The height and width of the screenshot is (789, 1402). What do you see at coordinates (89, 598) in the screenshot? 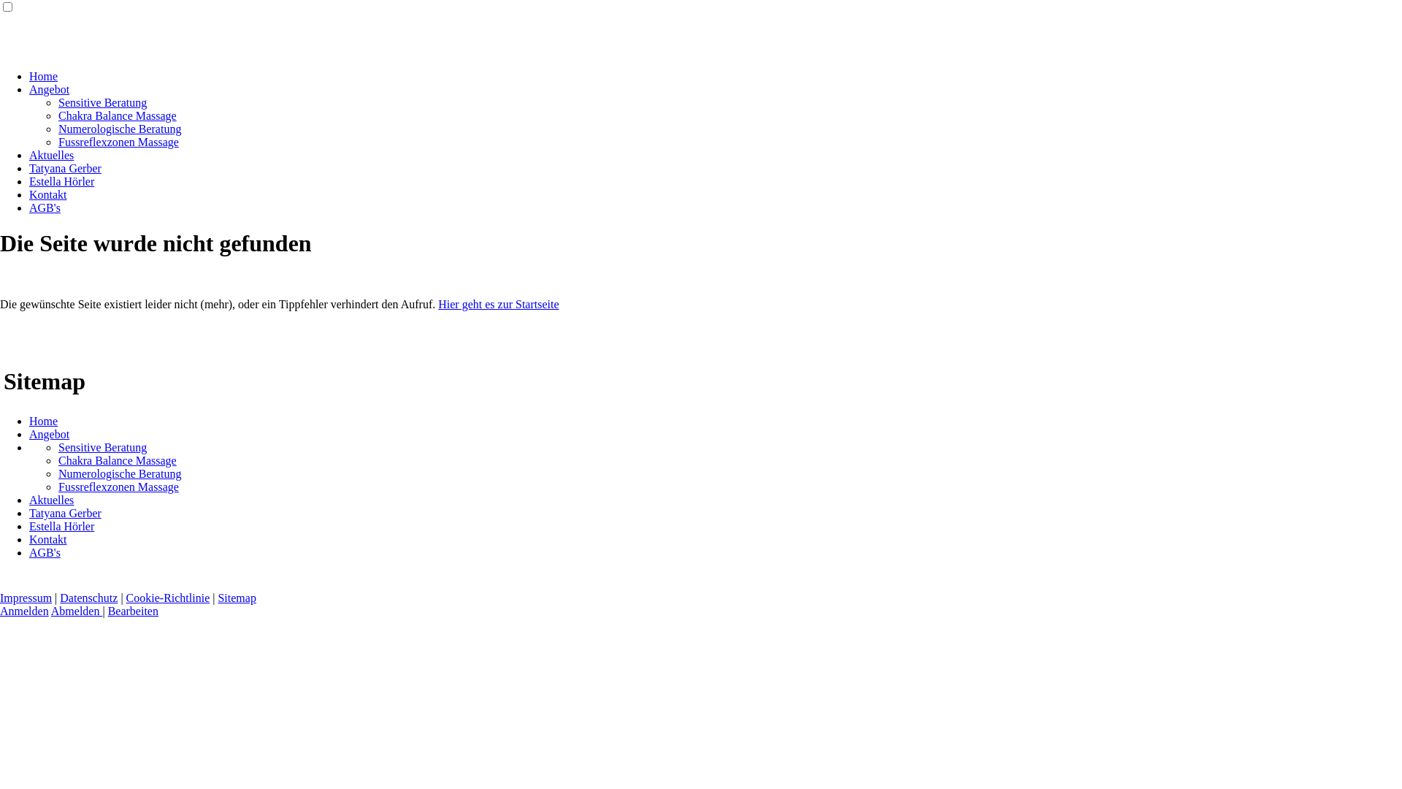
I see `Datenschutz` at bounding box center [89, 598].